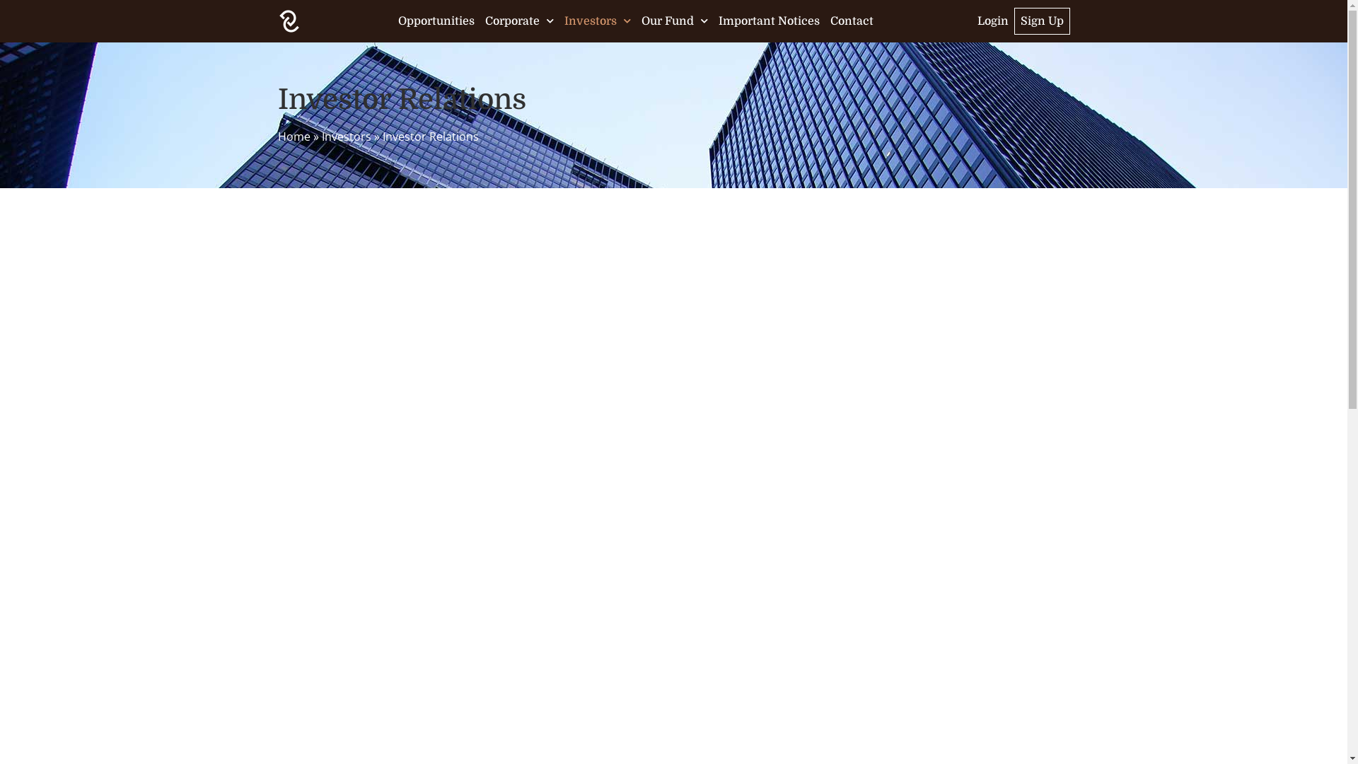 The width and height of the screenshot is (1358, 764). Describe the element at coordinates (993, 21) in the screenshot. I see `Login` at that location.